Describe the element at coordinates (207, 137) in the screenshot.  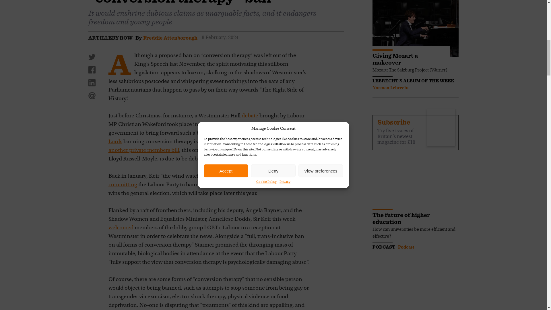
I see `private members bill in the Lords` at that location.